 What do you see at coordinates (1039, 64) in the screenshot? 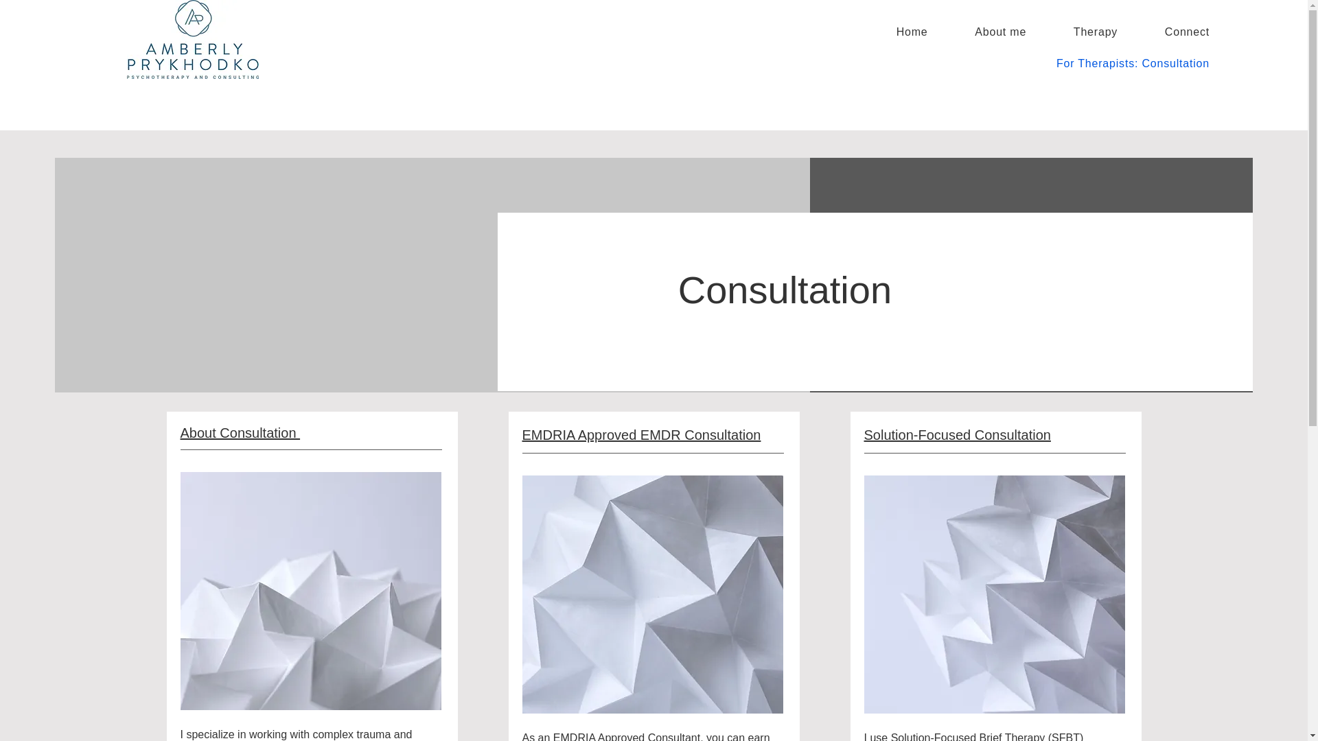
I see `For Therapists: Consultation` at bounding box center [1039, 64].